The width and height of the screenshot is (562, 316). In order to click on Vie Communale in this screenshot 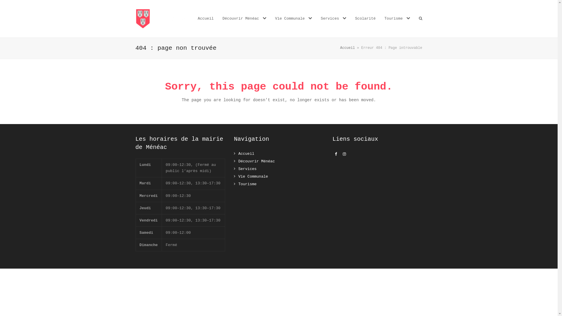, I will do `click(251, 177)`.